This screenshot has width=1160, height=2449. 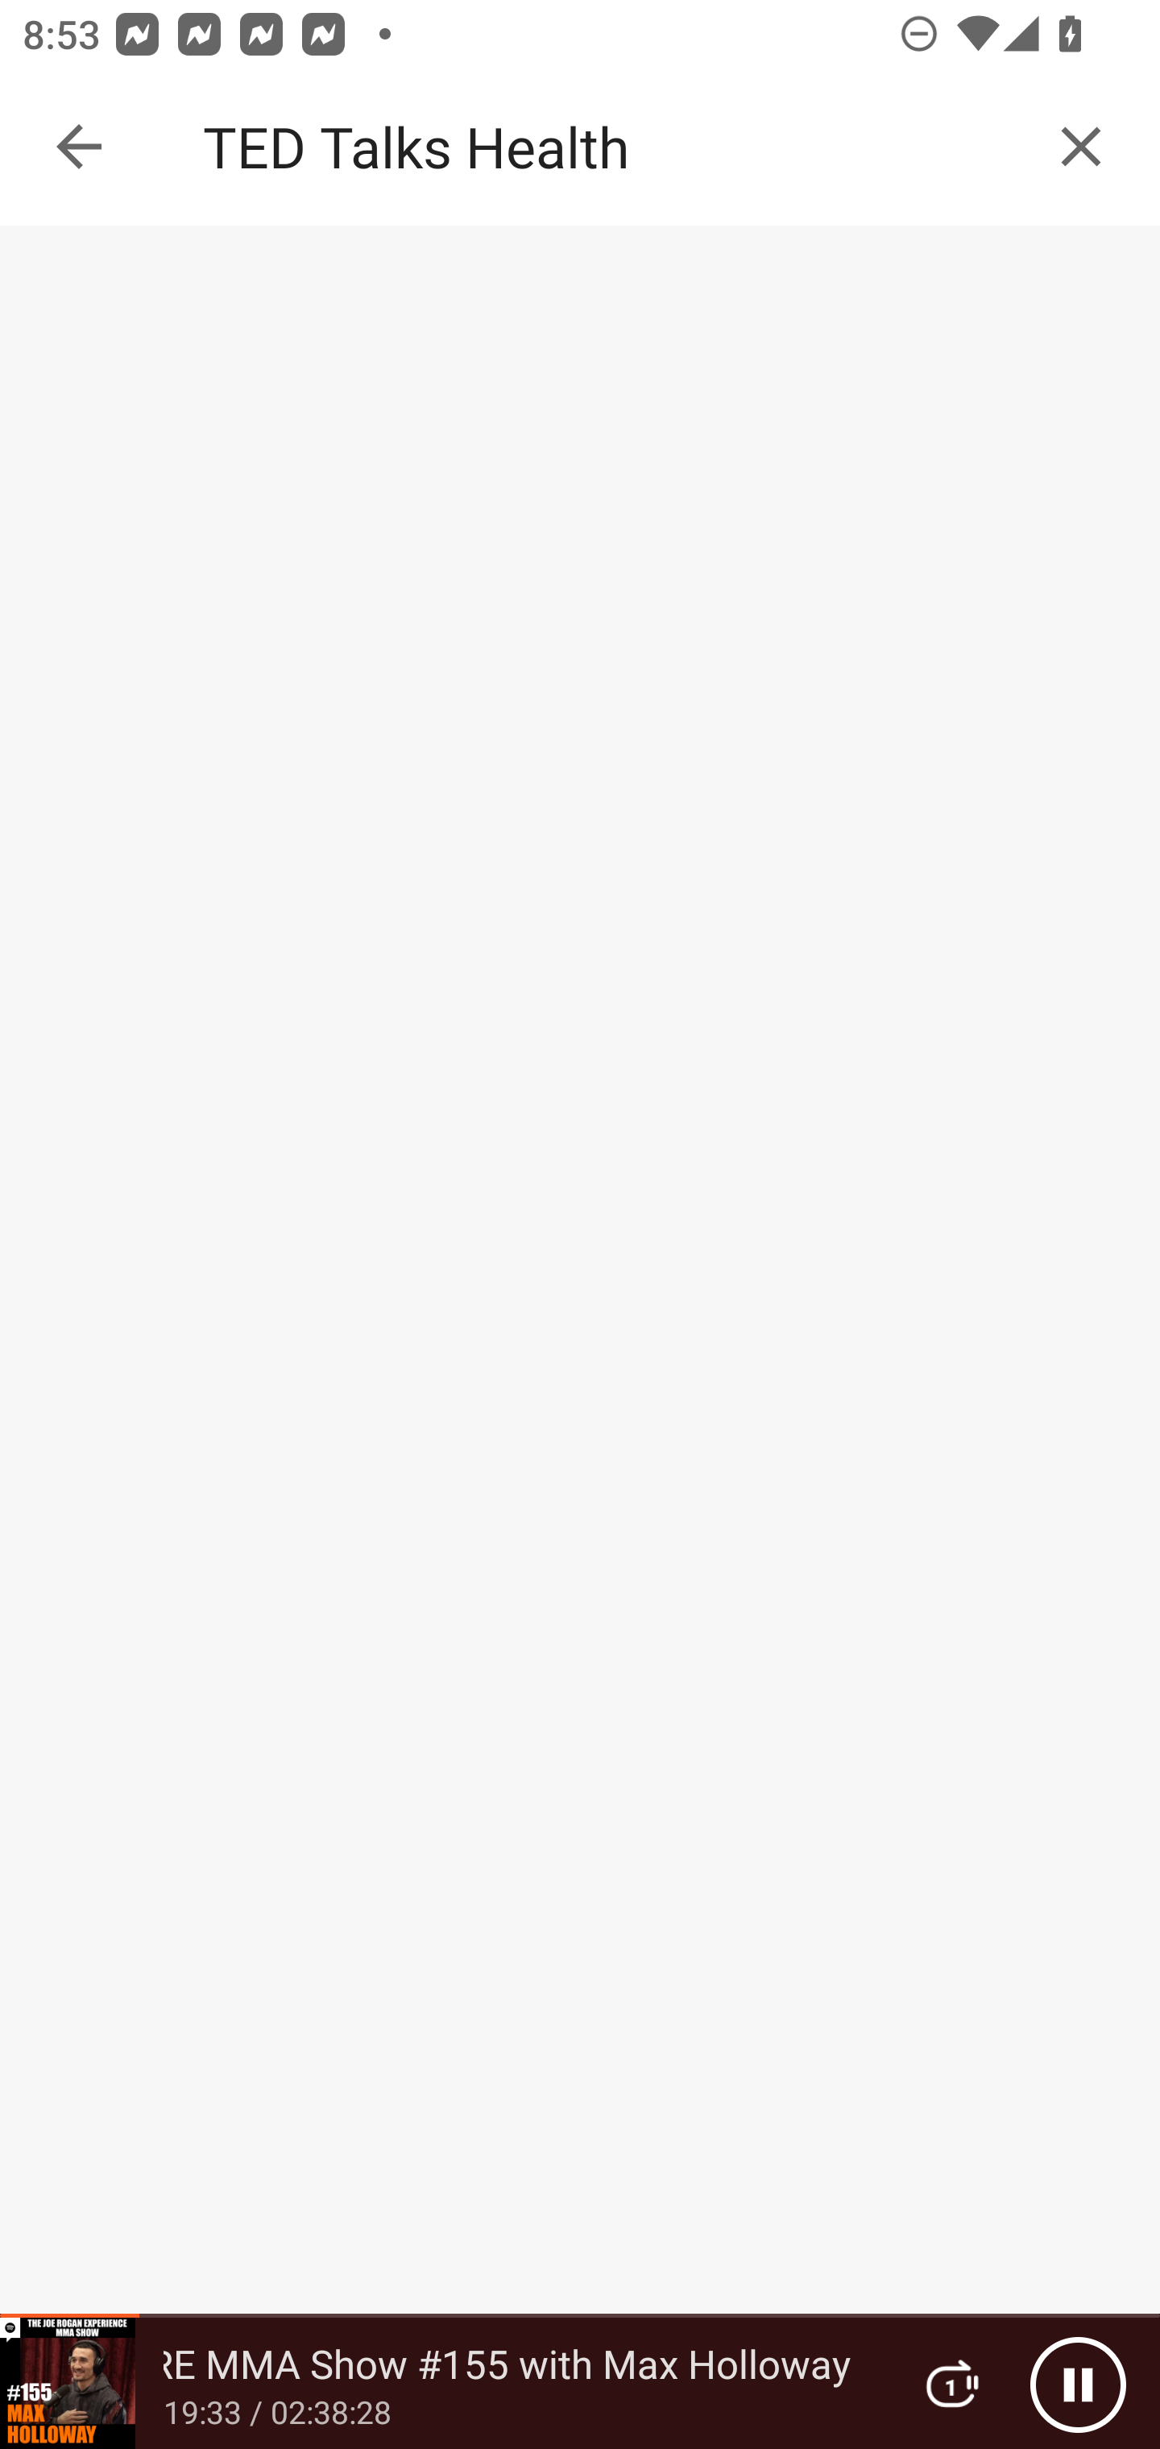 What do you see at coordinates (613, 147) in the screenshot?
I see `TED Talks Health` at bounding box center [613, 147].